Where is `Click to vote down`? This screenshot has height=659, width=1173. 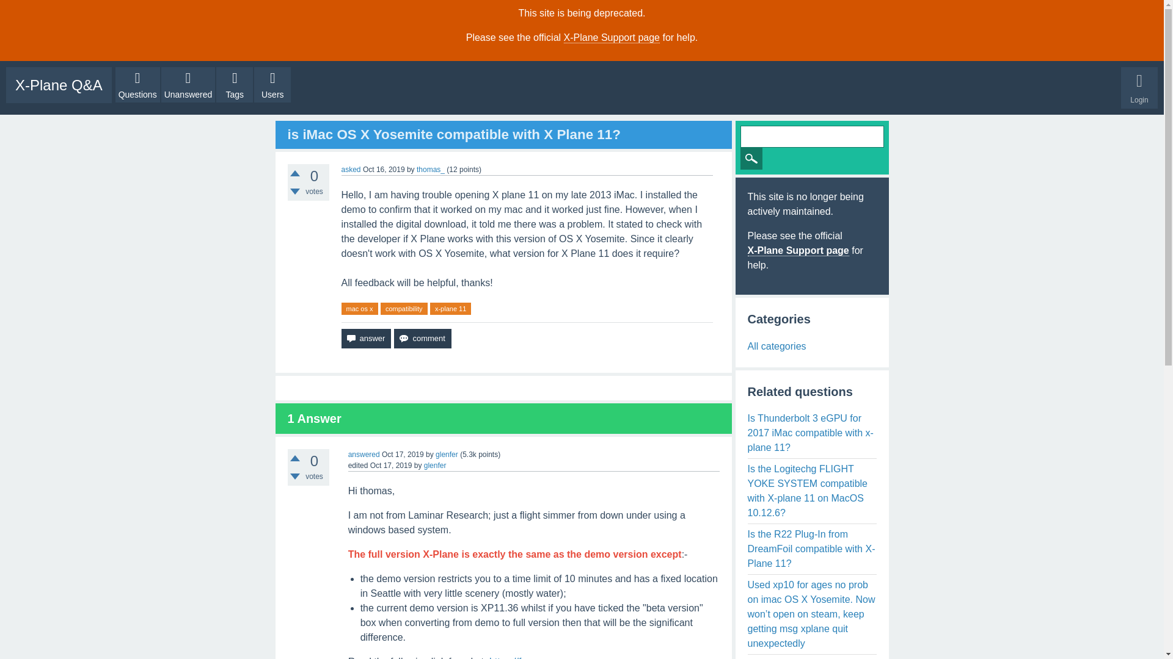 Click to vote down is located at coordinates (294, 191).